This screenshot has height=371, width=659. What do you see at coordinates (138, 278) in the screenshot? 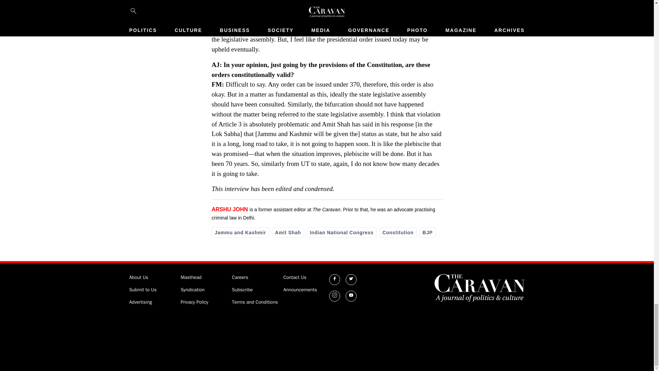
I see `About Us` at bounding box center [138, 278].